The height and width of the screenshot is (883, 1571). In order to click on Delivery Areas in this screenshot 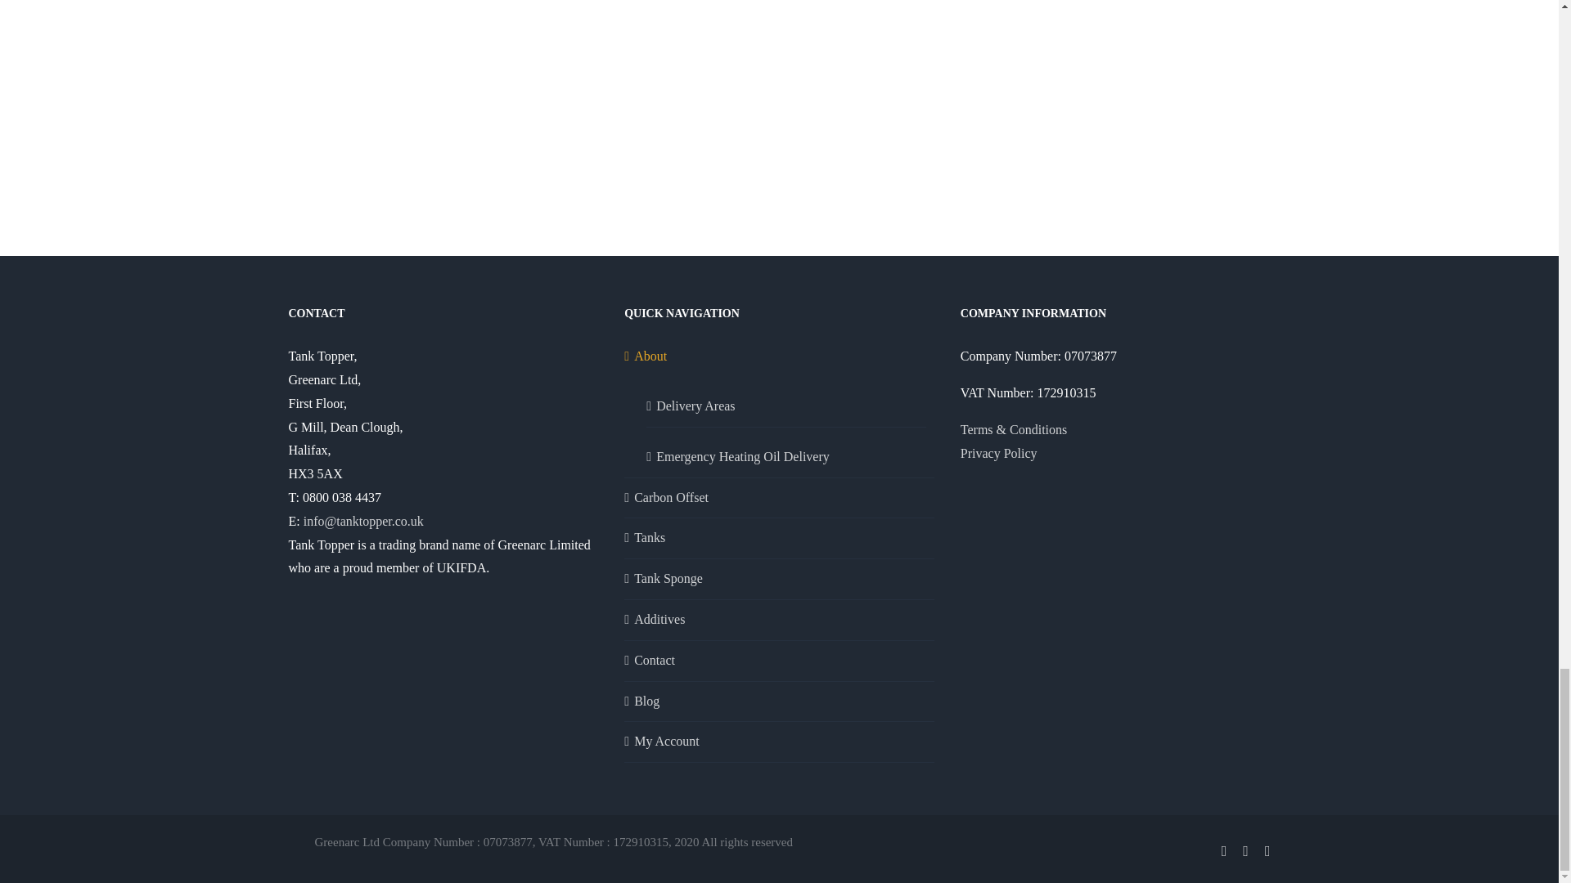, I will do `click(787, 401)`.